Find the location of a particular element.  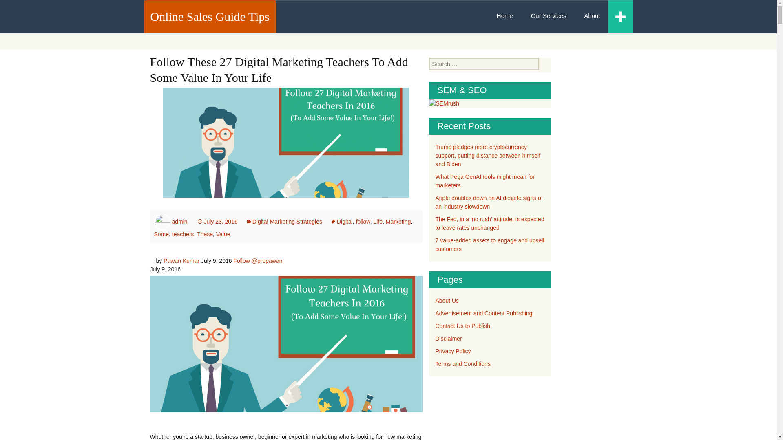

follow is located at coordinates (363, 221).